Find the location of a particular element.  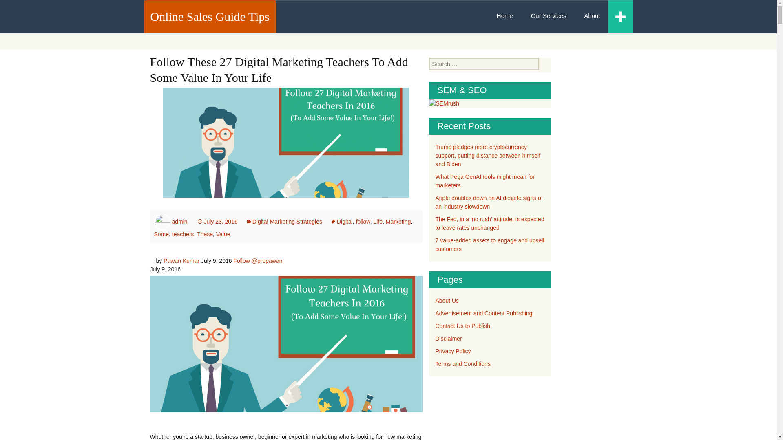

follow is located at coordinates (363, 221).